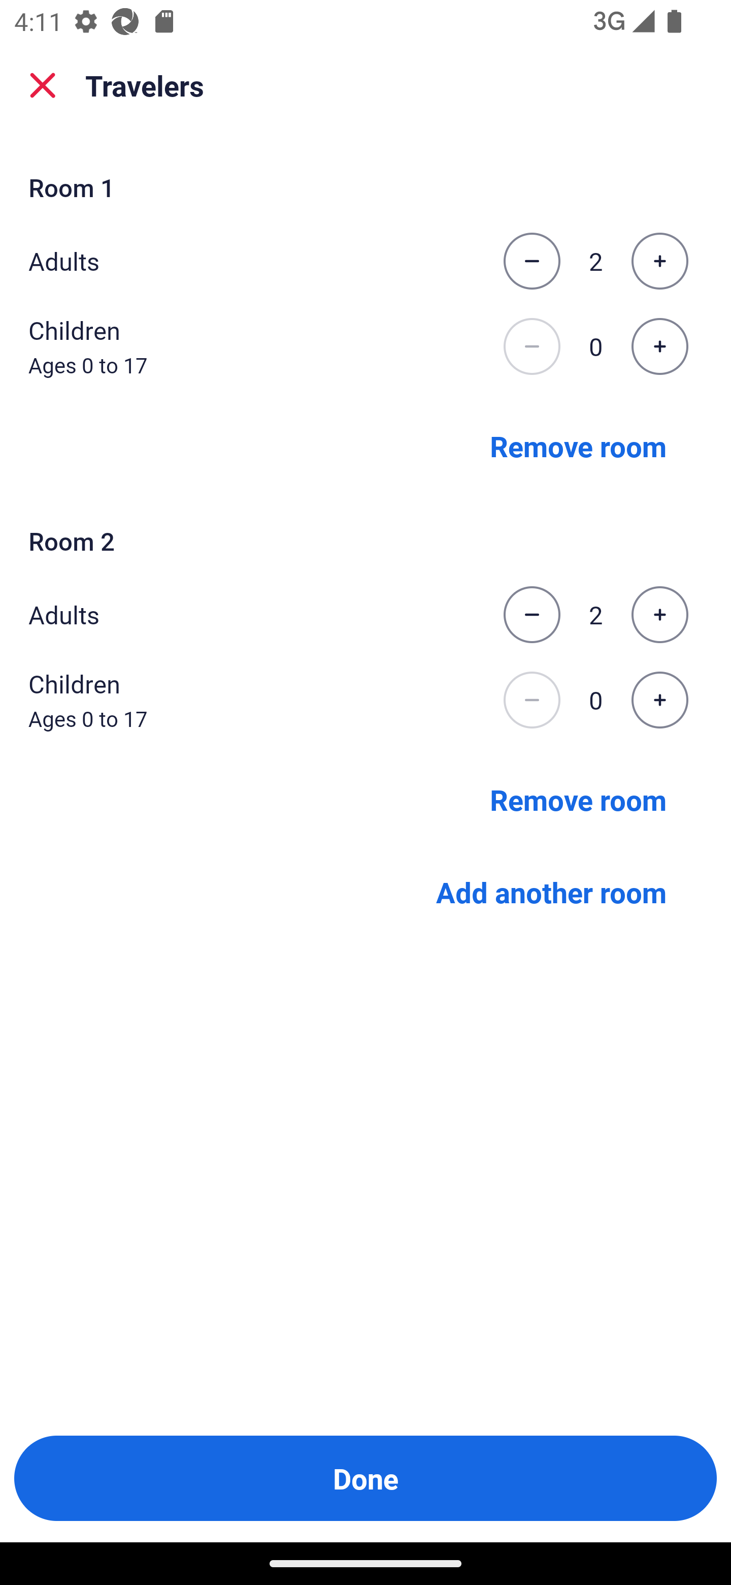 The image size is (731, 1585). What do you see at coordinates (578, 445) in the screenshot?
I see `Remove room` at bounding box center [578, 445].